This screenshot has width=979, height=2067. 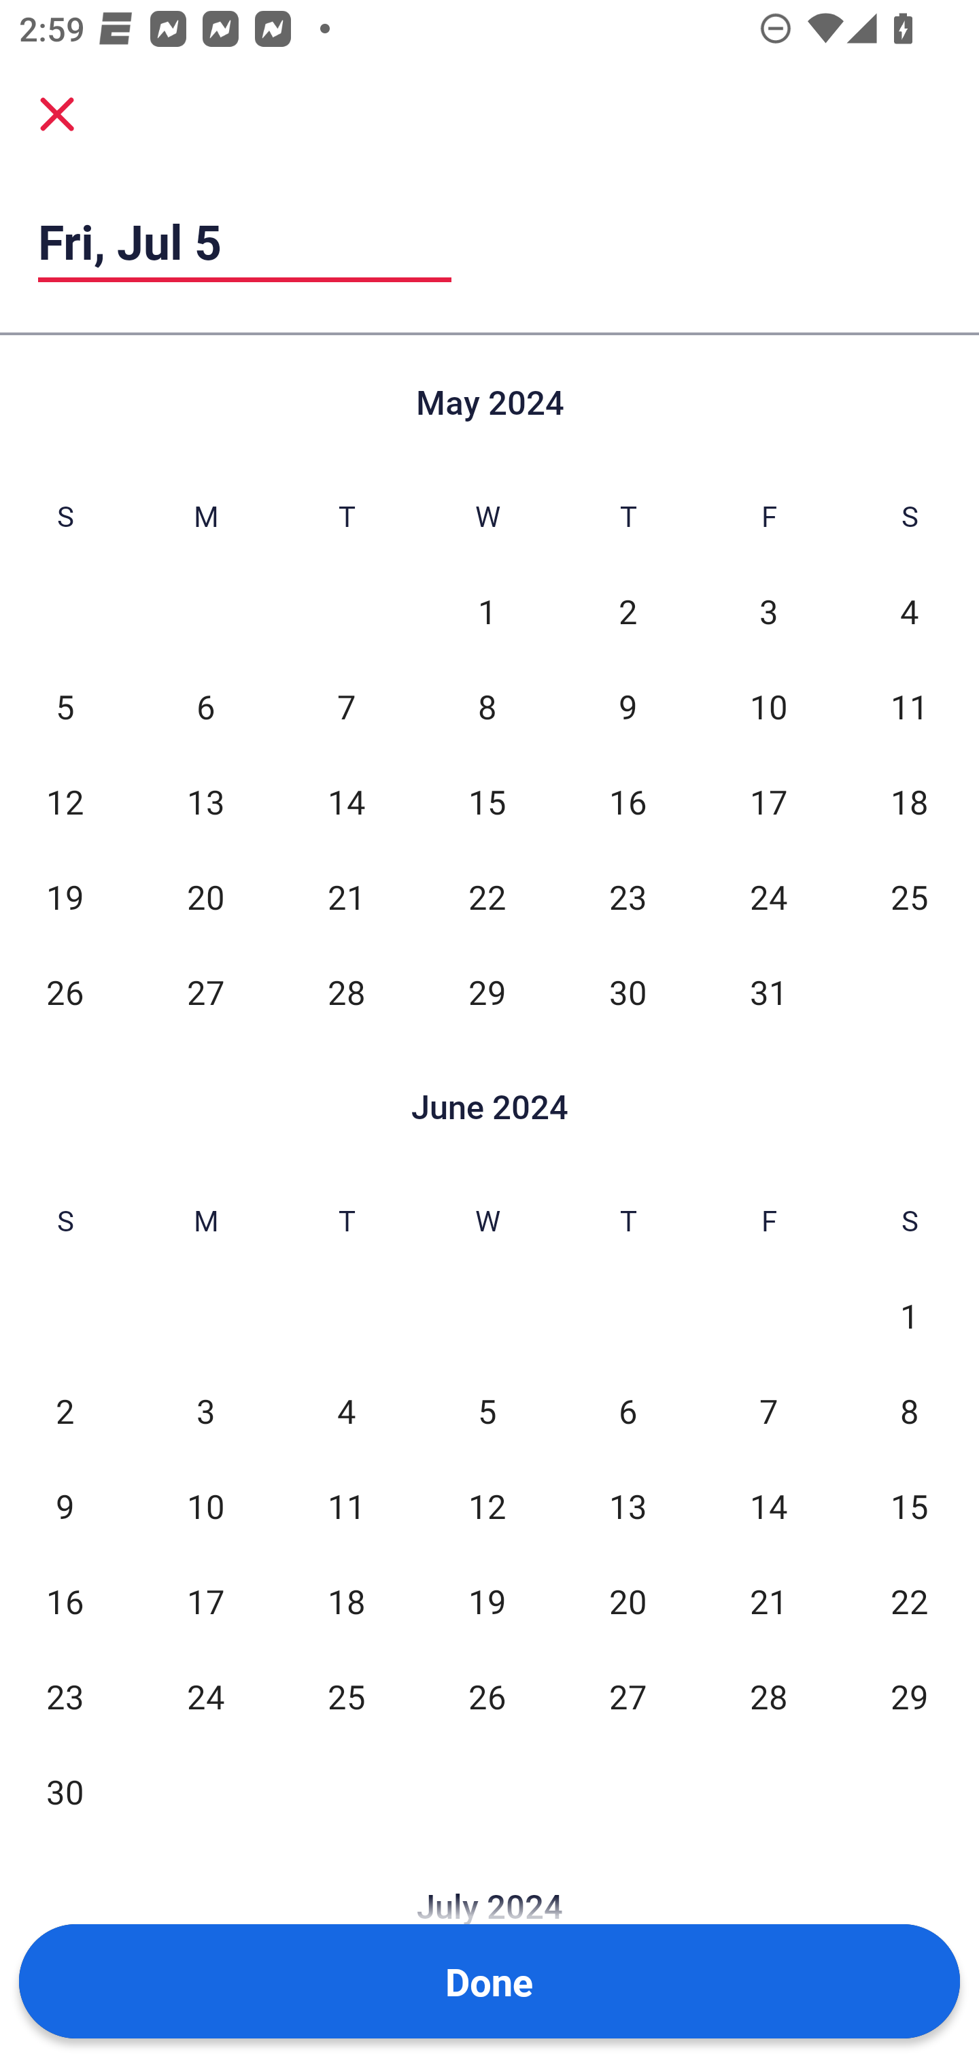 What do you see at coordinates (347, 1602) in the screenshot?
I see `18 Tue, Jun 18, Not Selected` at bounding box center [347, 1602].